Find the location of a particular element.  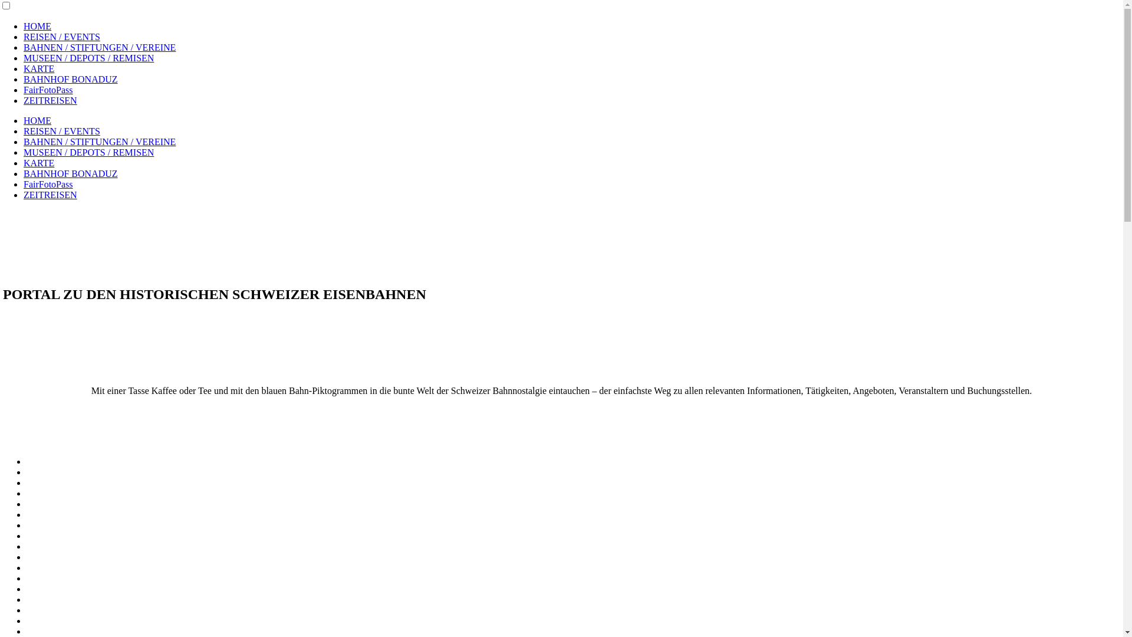

FairFotoPass is located at coordinates (48, 90).